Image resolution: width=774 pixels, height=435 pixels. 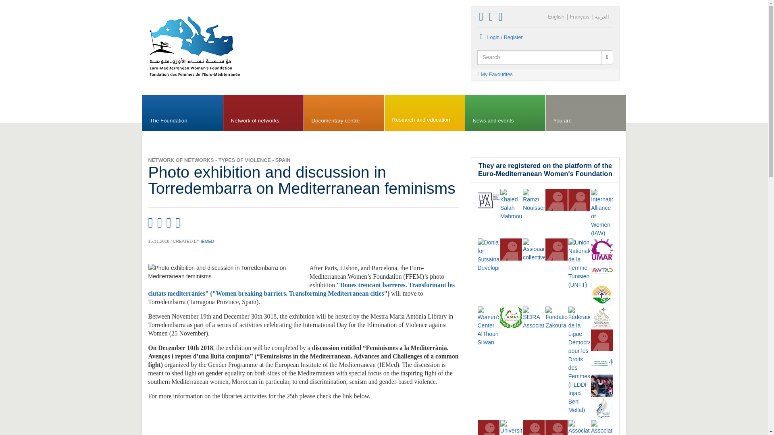 What do you see at coordinates (586, 113) in the screenshot?
I see `You are` at bounding box center [586, 113].